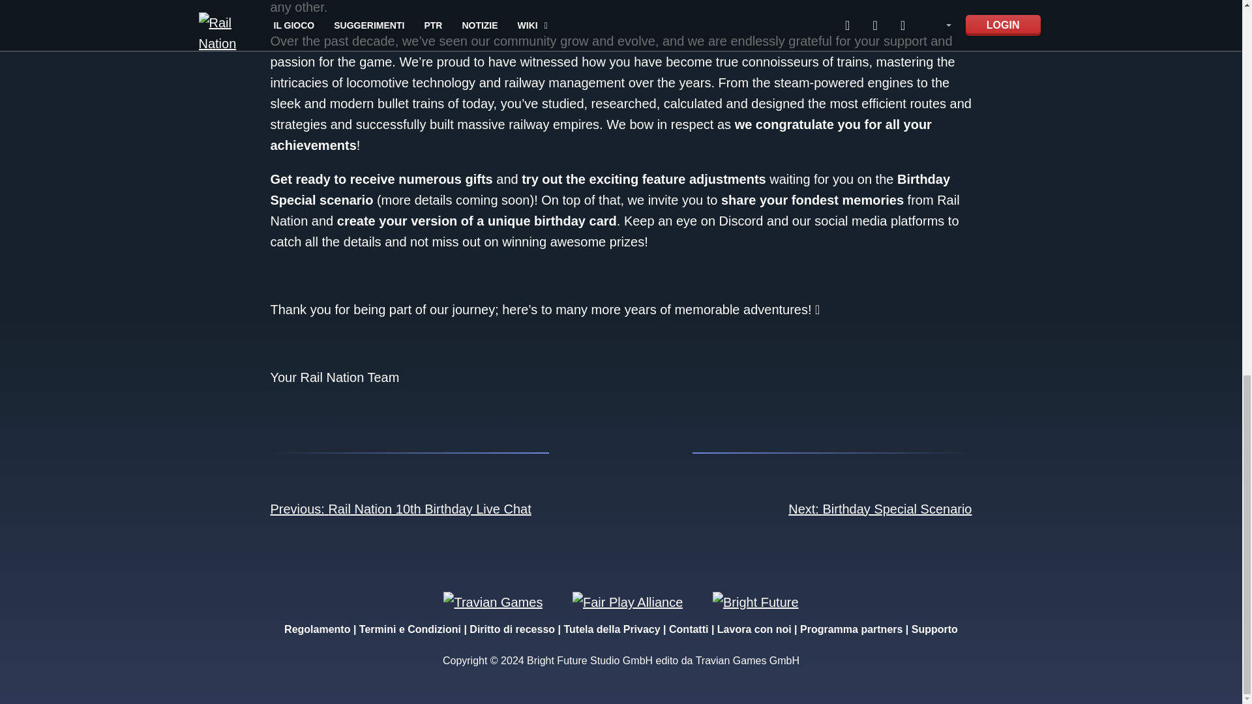 Image resolution: width=1252 pixels, height=704 pixels. I want to click on Lavora con noi, so click(754, 629).